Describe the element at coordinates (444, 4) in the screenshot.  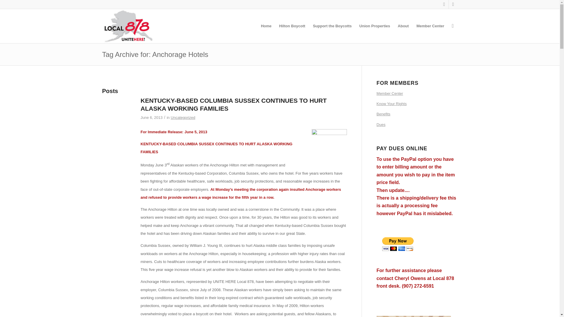
I see `X` at that location.